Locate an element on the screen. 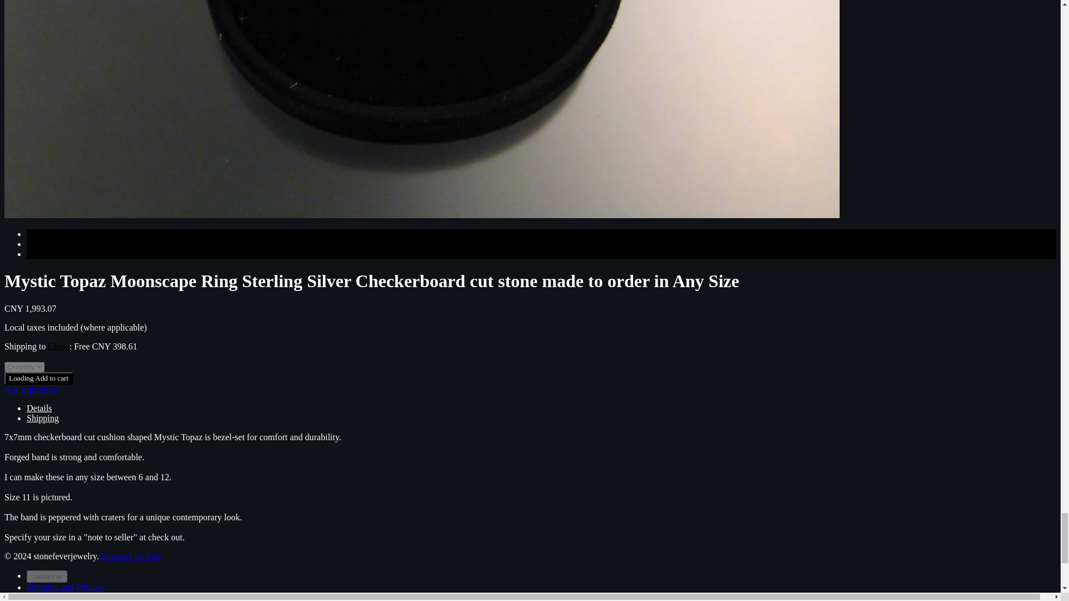  China is located at coordinates (58, 346).